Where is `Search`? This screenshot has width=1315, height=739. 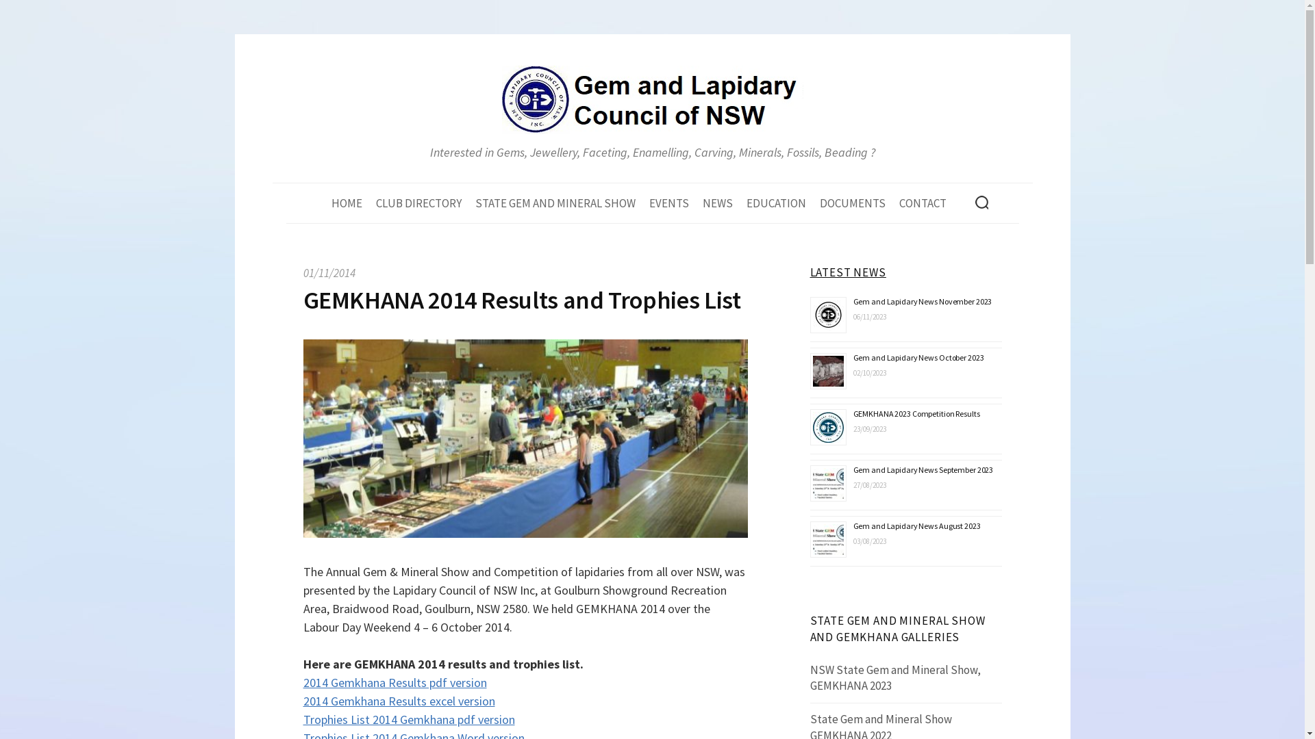
Search is located at coordinates (34, 16).